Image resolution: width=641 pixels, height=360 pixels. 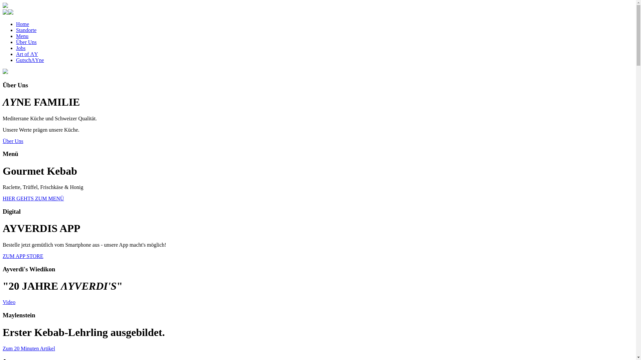 I want to click on Home, so click(x=23, y=24).